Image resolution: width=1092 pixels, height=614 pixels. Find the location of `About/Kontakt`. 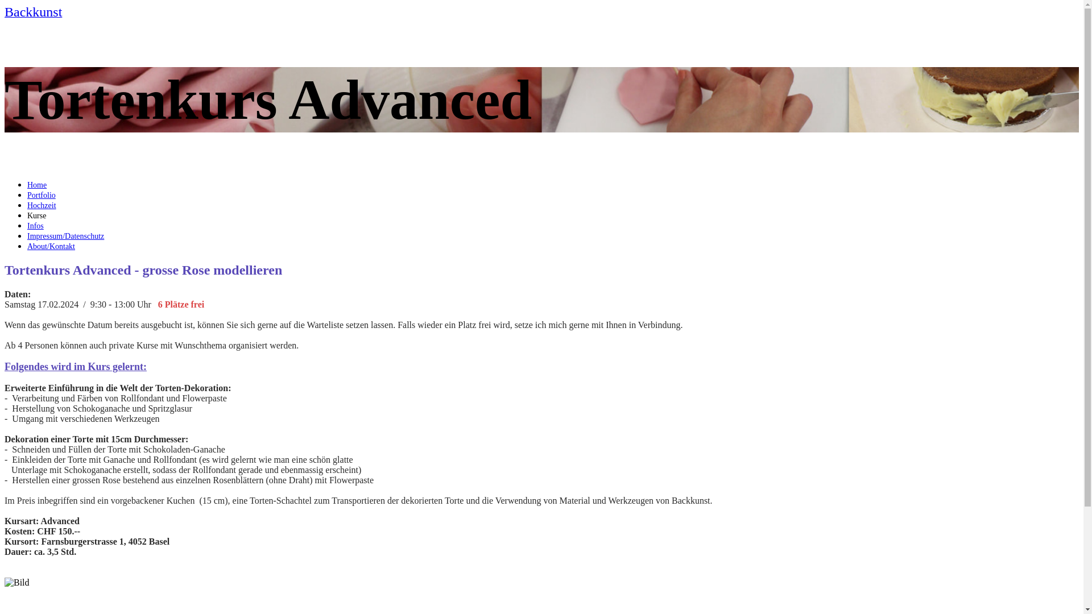

About/Kontakt is located at coordinates (51, 247).